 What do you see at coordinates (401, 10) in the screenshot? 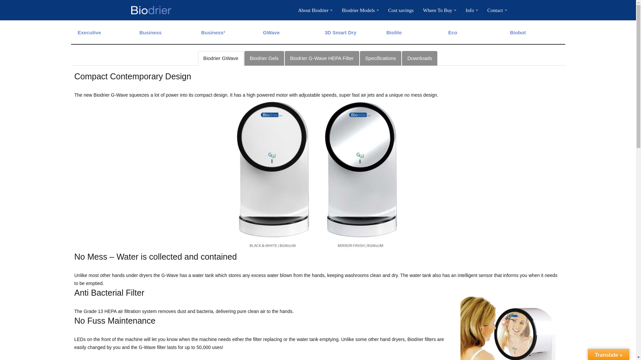
I see `Cost savings` at bounding box center [401, 10].